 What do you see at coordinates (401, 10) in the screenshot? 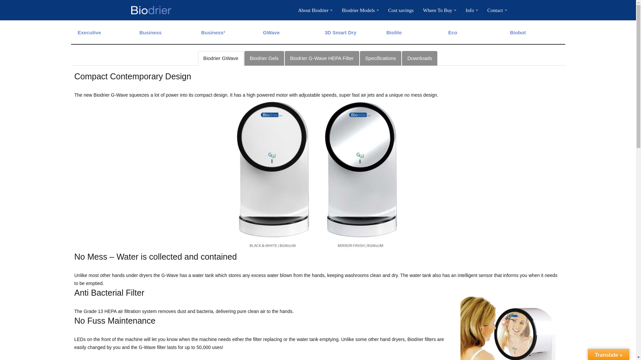
I see `Cost savings` at bounding box center [401, 10].